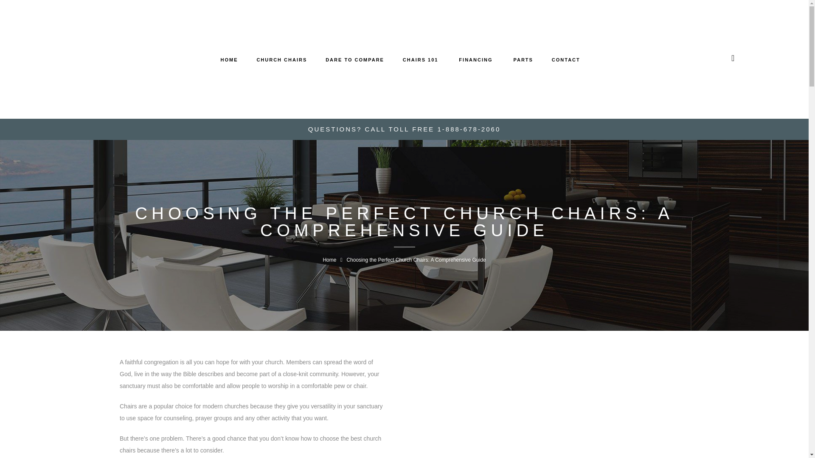 Image resolution: width=815 pixels, height=458 pixels. What do you see at coordinates (522, 59) in the screenshot?
I see `Parts` at bounding box center [522, 59].